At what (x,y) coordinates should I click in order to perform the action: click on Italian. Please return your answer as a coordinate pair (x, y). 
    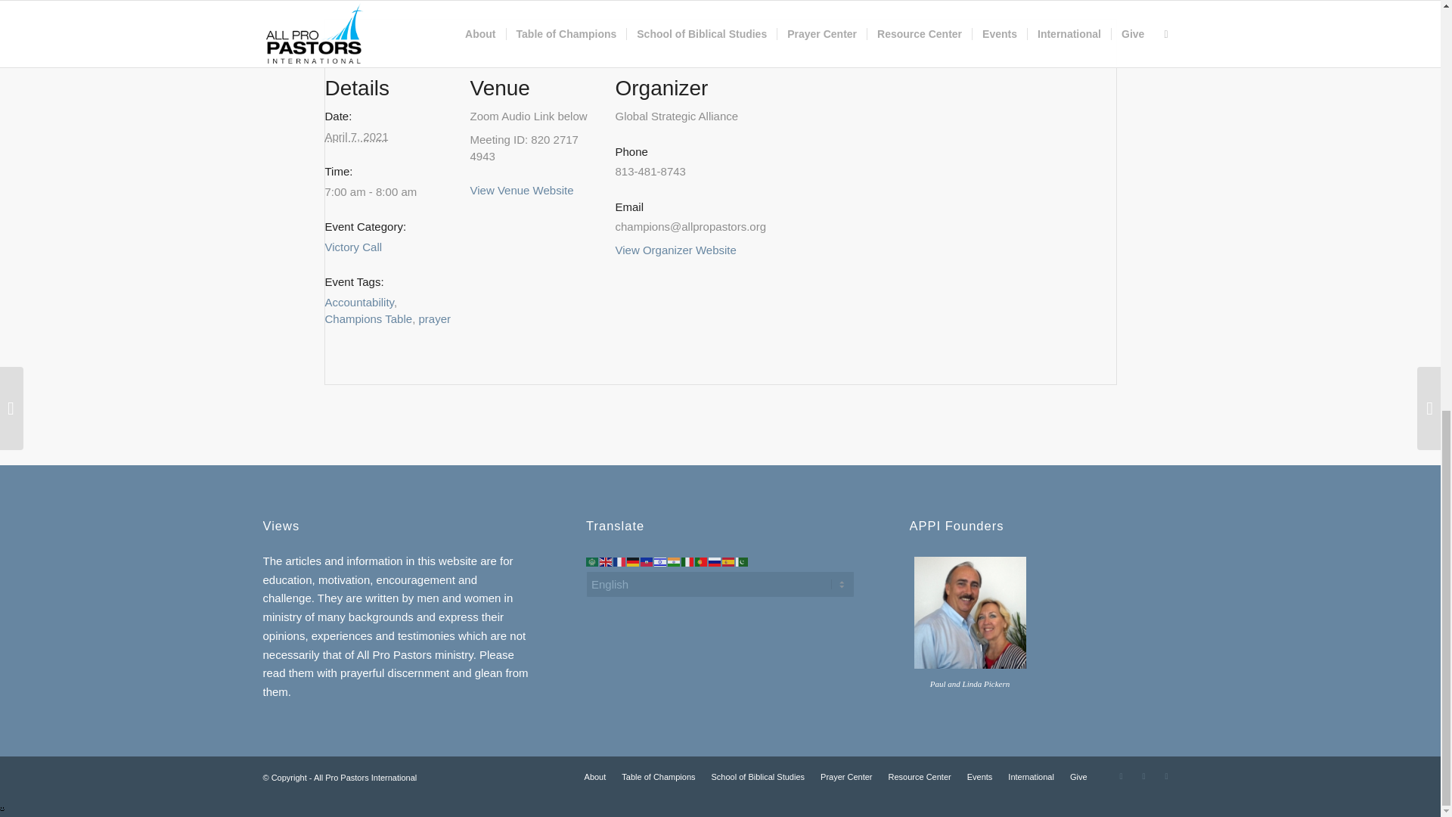
    Looking at the image, I should click on (688, 561).